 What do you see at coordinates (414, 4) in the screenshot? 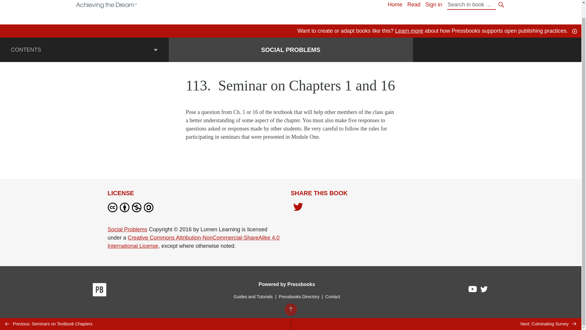
I see `Read` at bounding box center [414, 4].